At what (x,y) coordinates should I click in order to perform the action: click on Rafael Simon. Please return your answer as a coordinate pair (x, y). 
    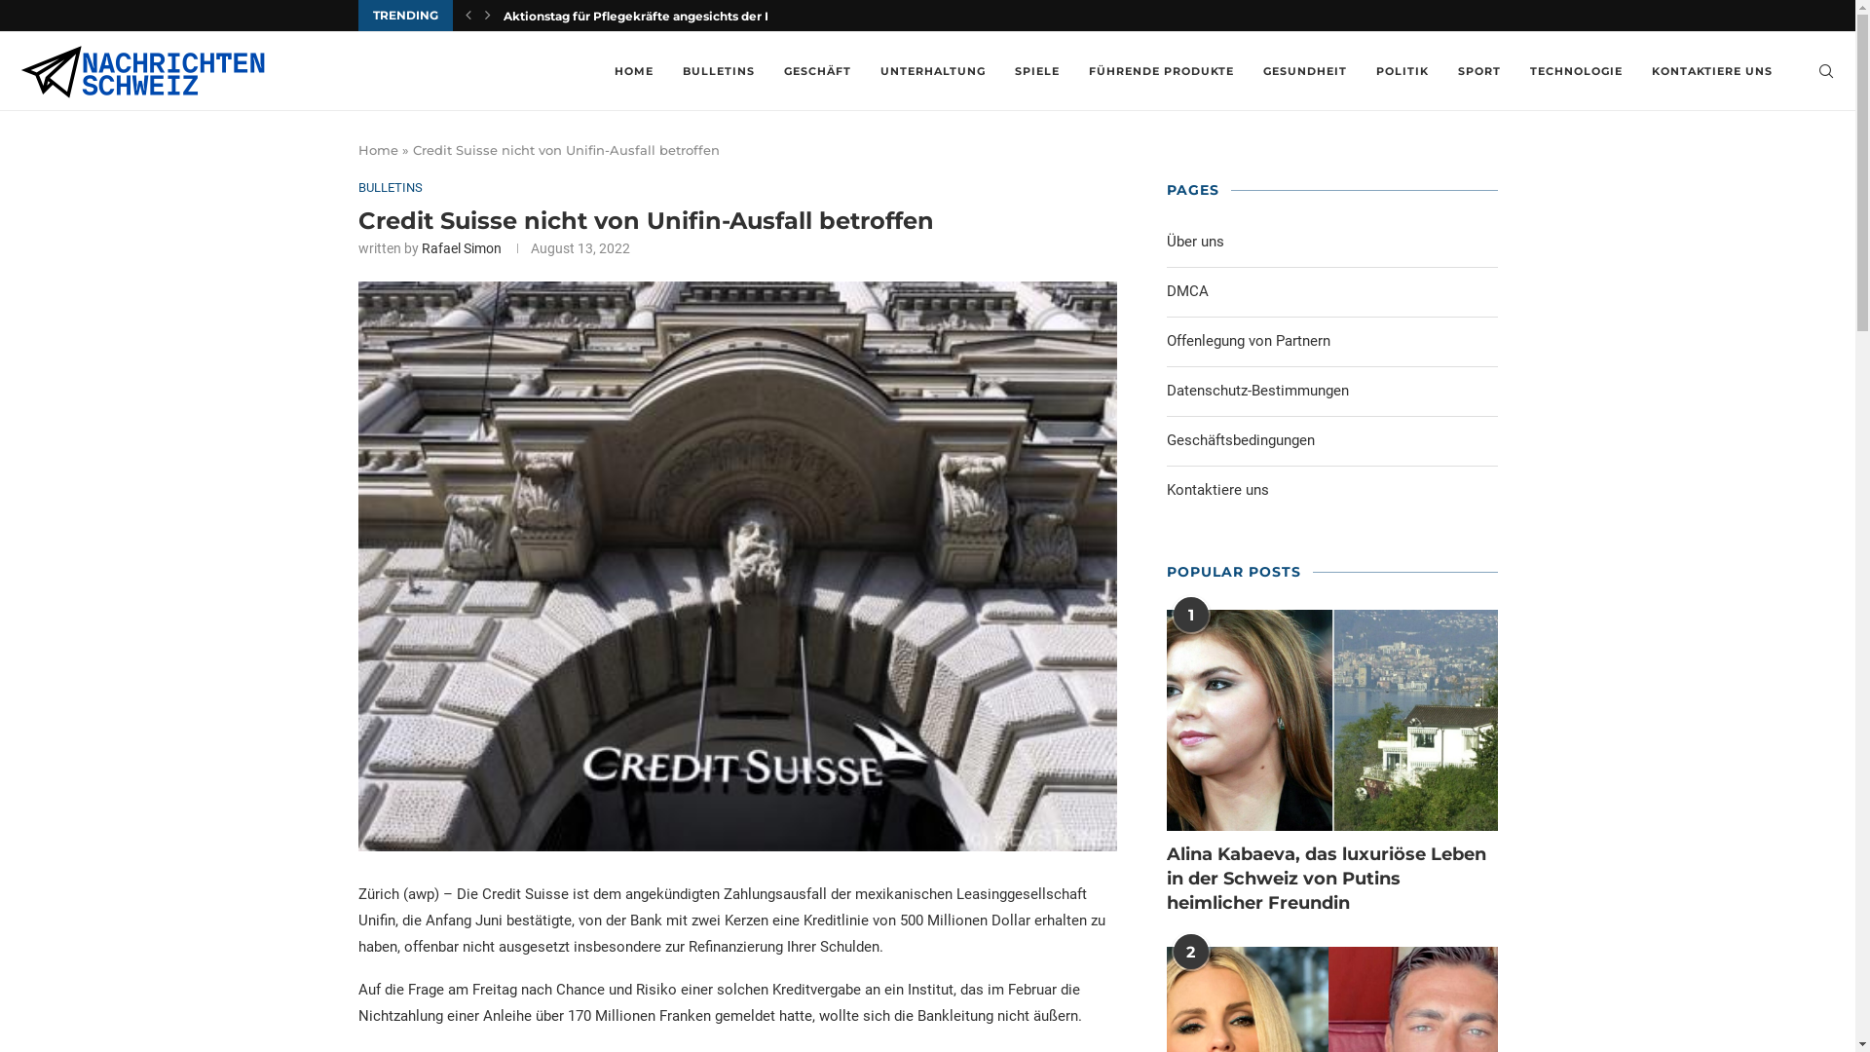
    Looking at the image, I should click on (461, 248).